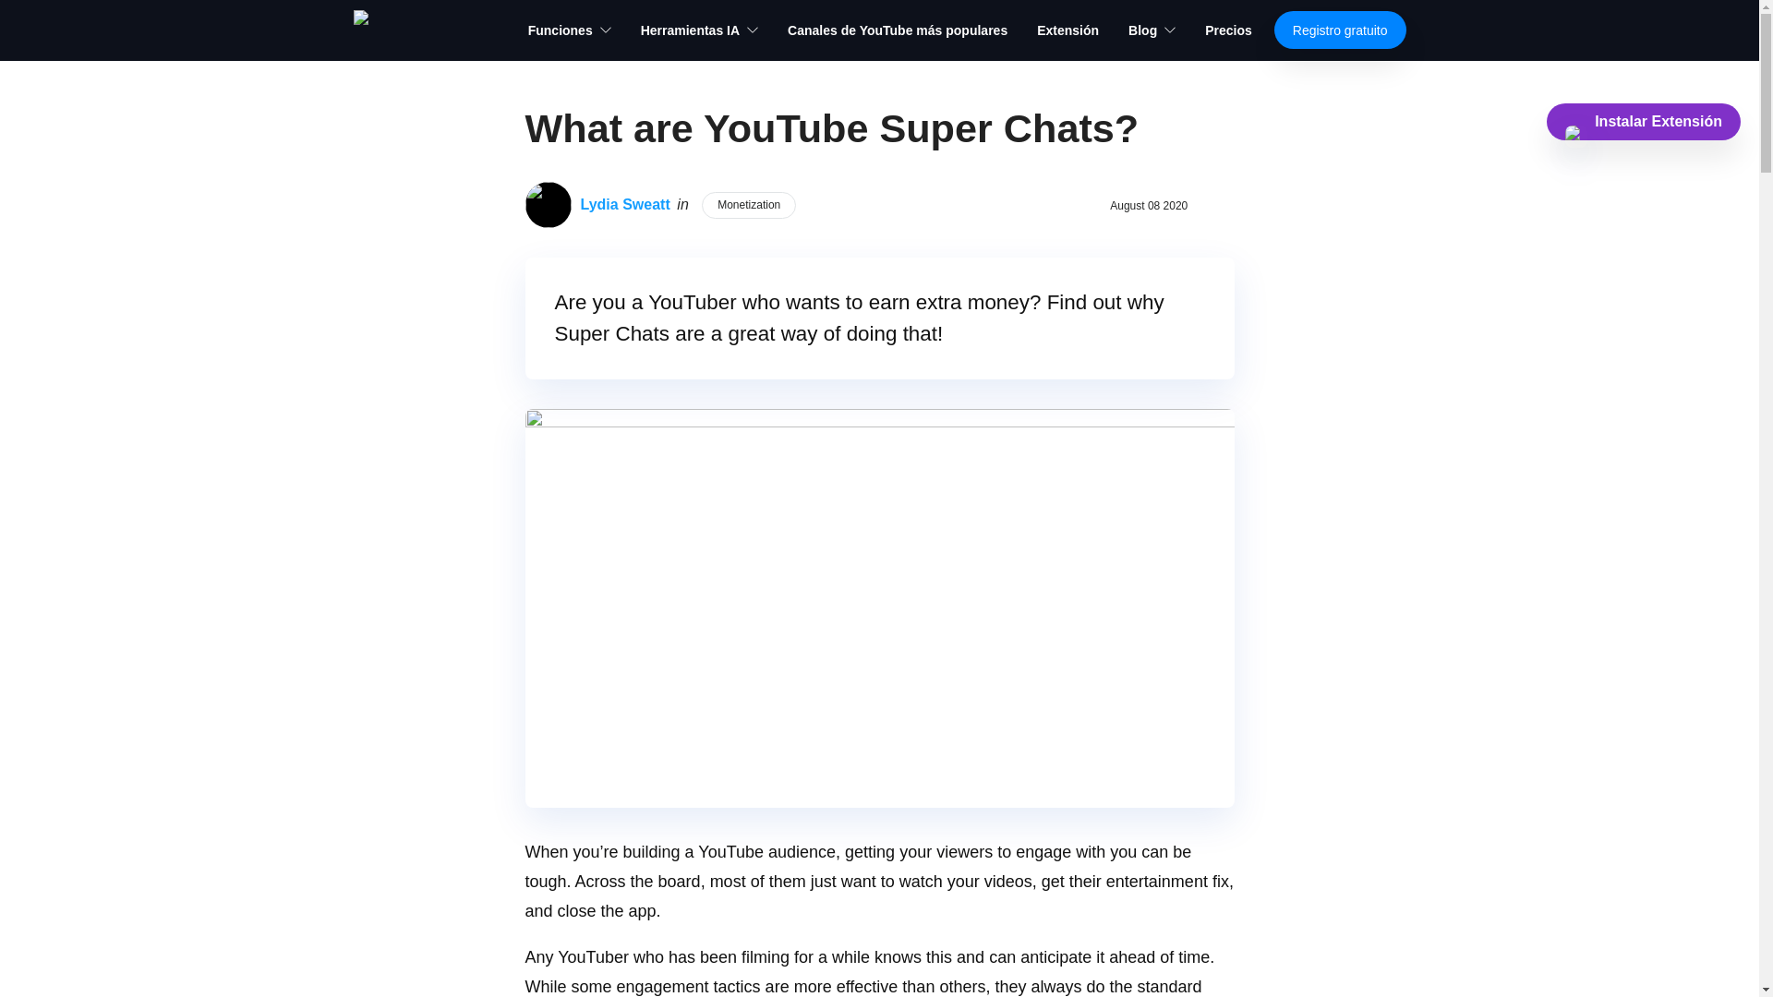 The width and height of the screenshot is (1773, 997). What do you see at coordinates (1340, 30) in the screenshot?
I see `Registro gratuito` at bounding box center [1340, 30].